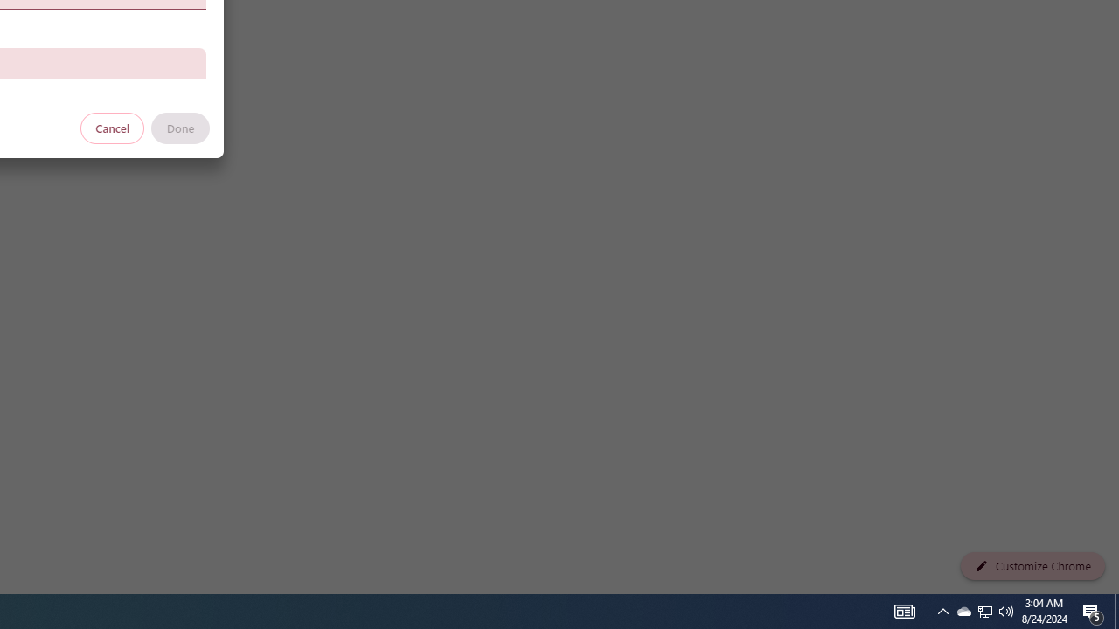  What do you see at coordinates (180, 128) in the screenshot?
I see `Done` at bounding box center [180, 128].